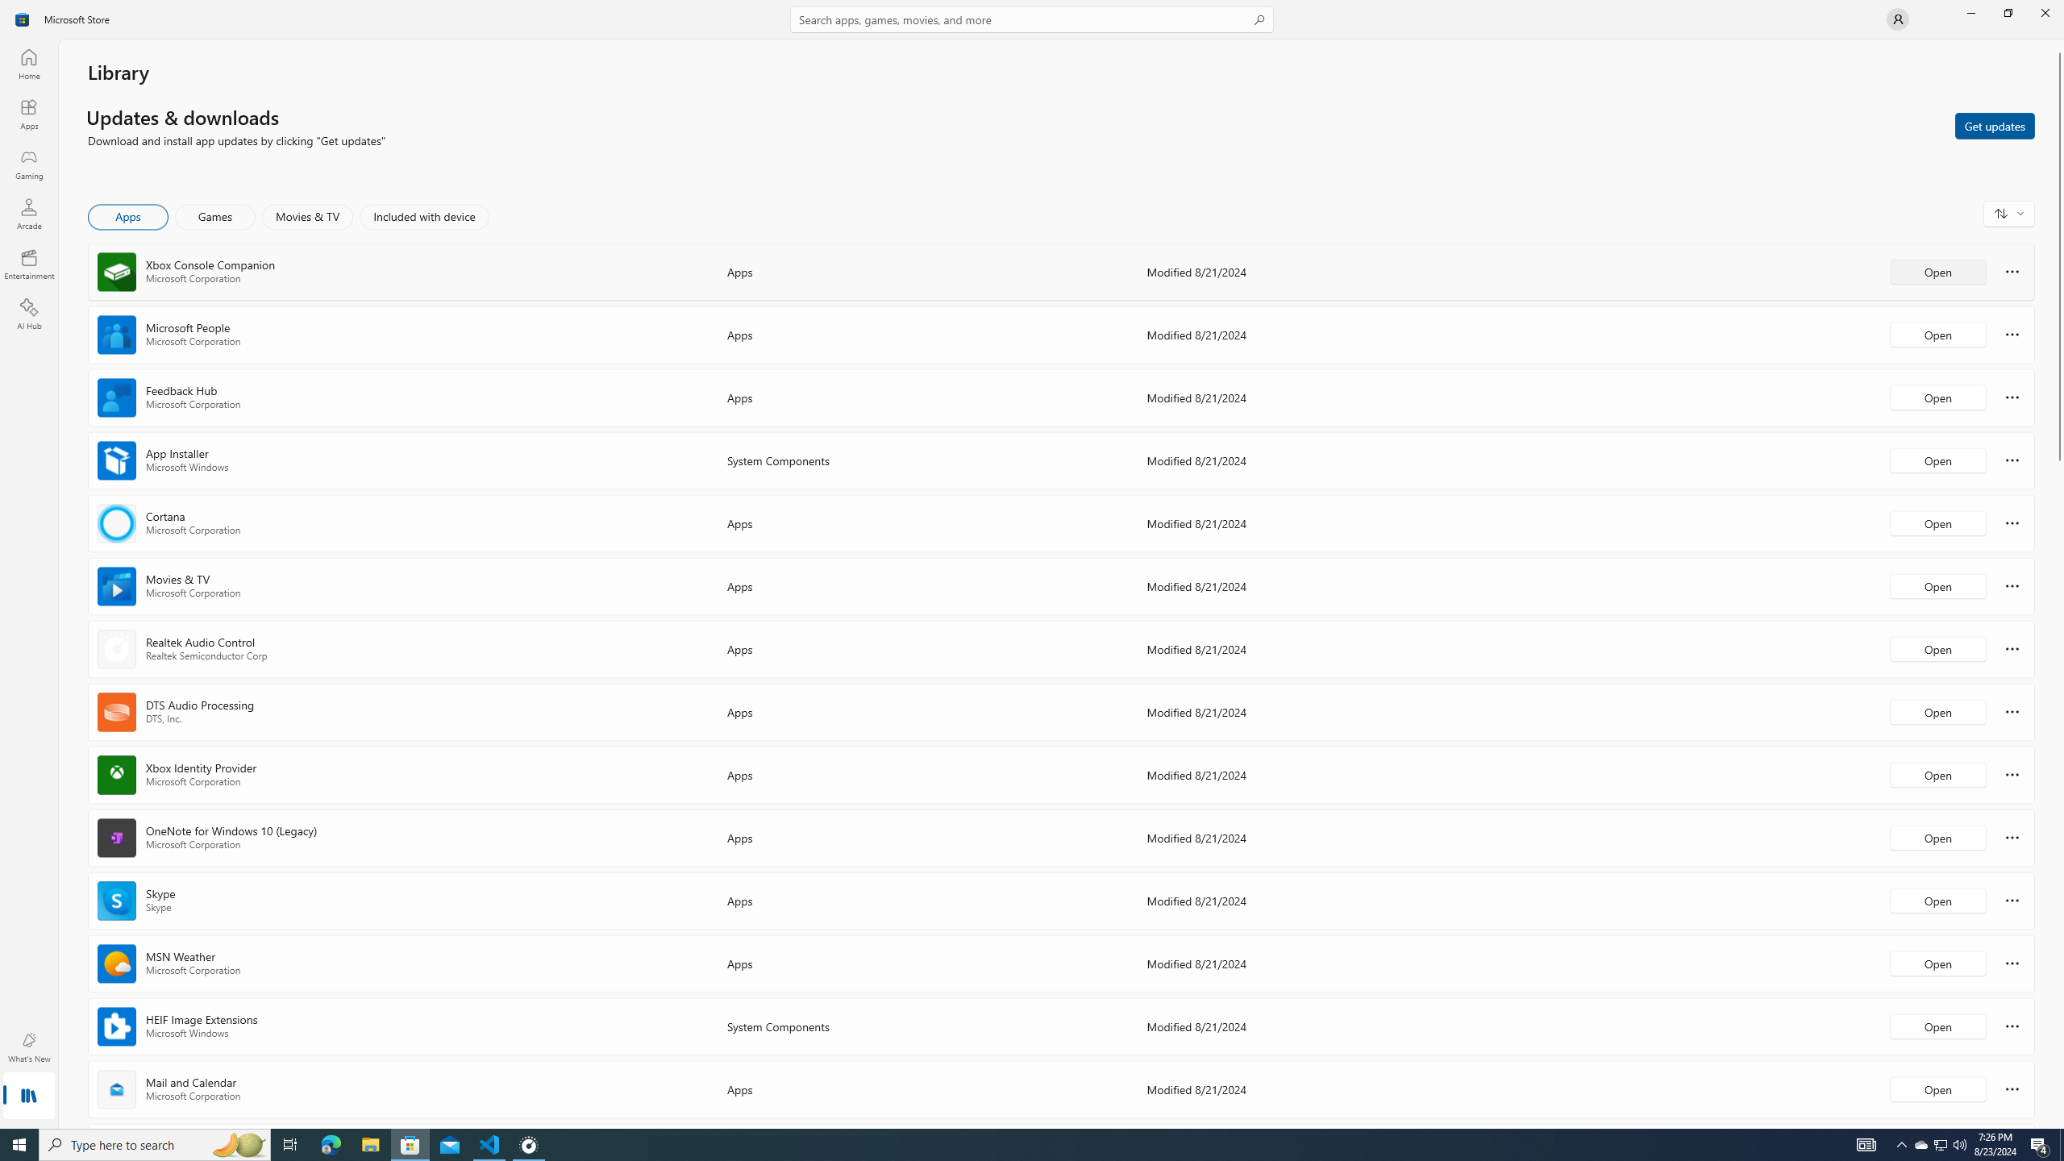  Describe the element at coordinates (2059, 1122) in the screenshot. I see `Vertical Small Increase` at that location.